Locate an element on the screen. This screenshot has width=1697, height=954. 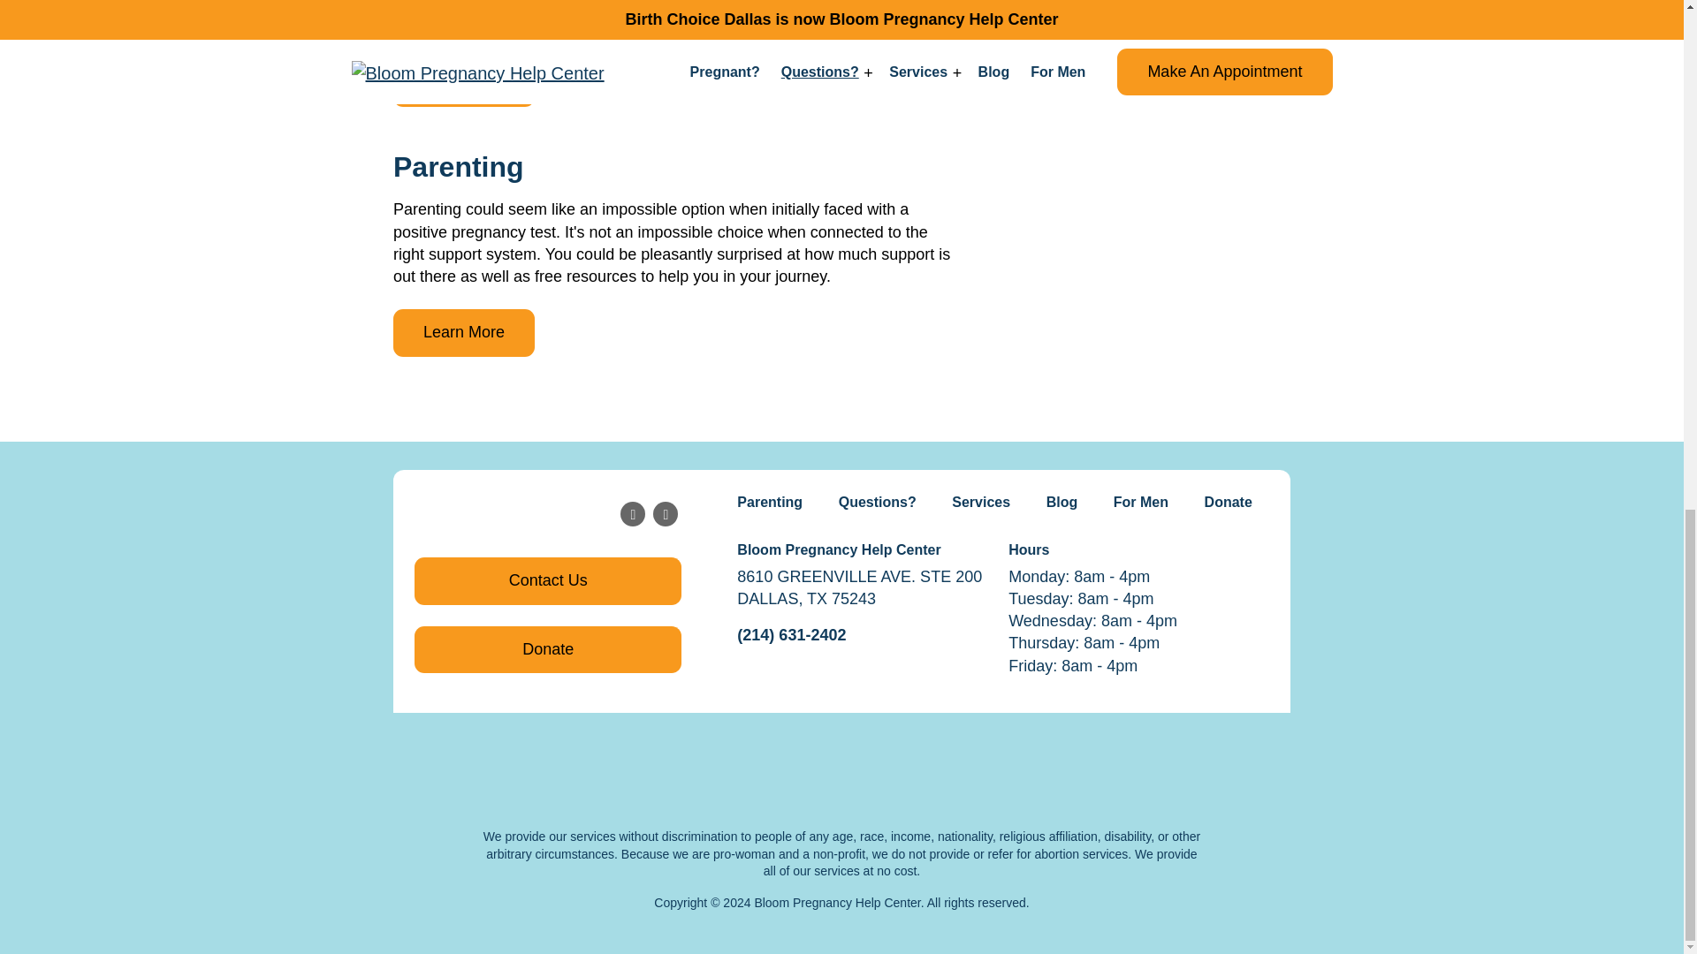
Learn More is located at coordinates (463, 84).